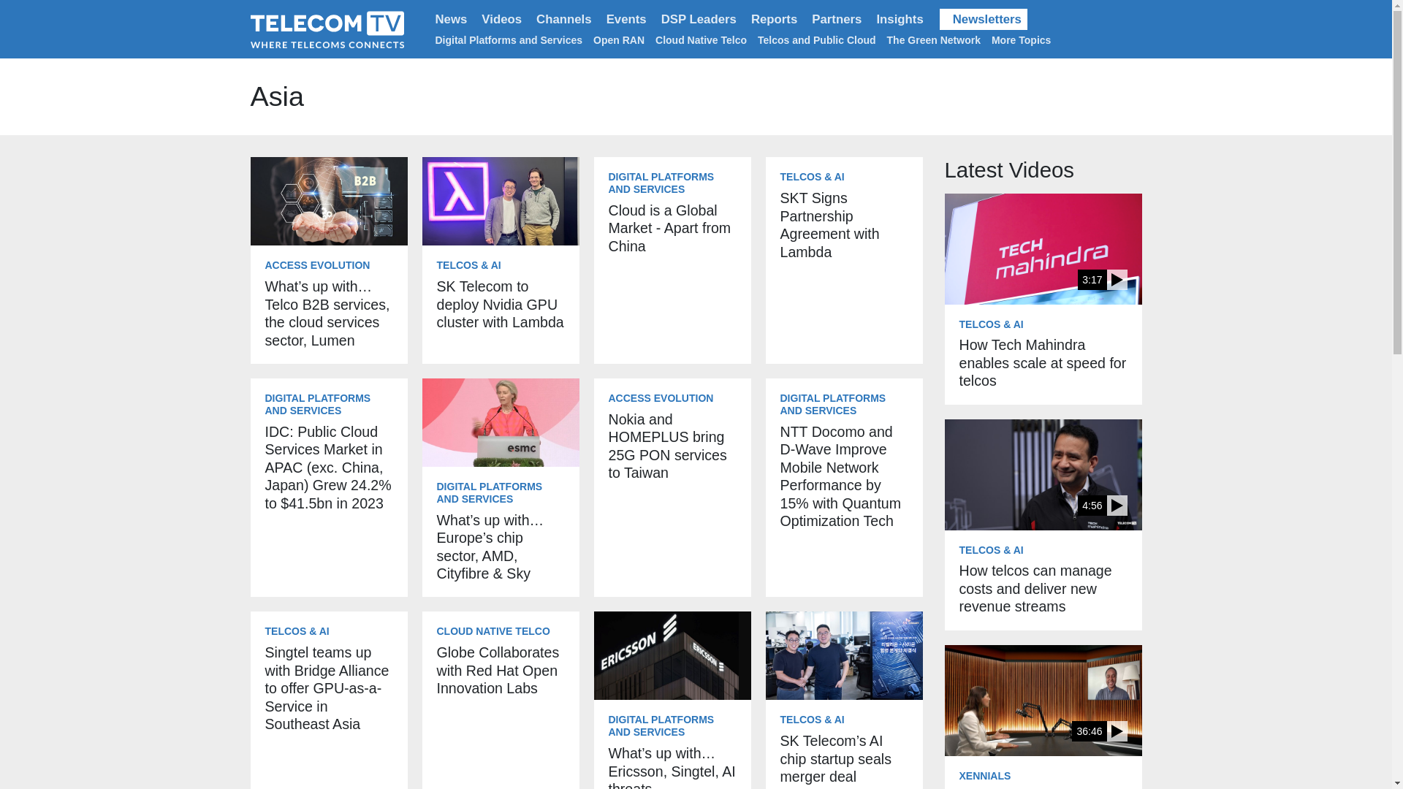 The image size is (1403, 789). I want to click on Events, so click(626, 19).